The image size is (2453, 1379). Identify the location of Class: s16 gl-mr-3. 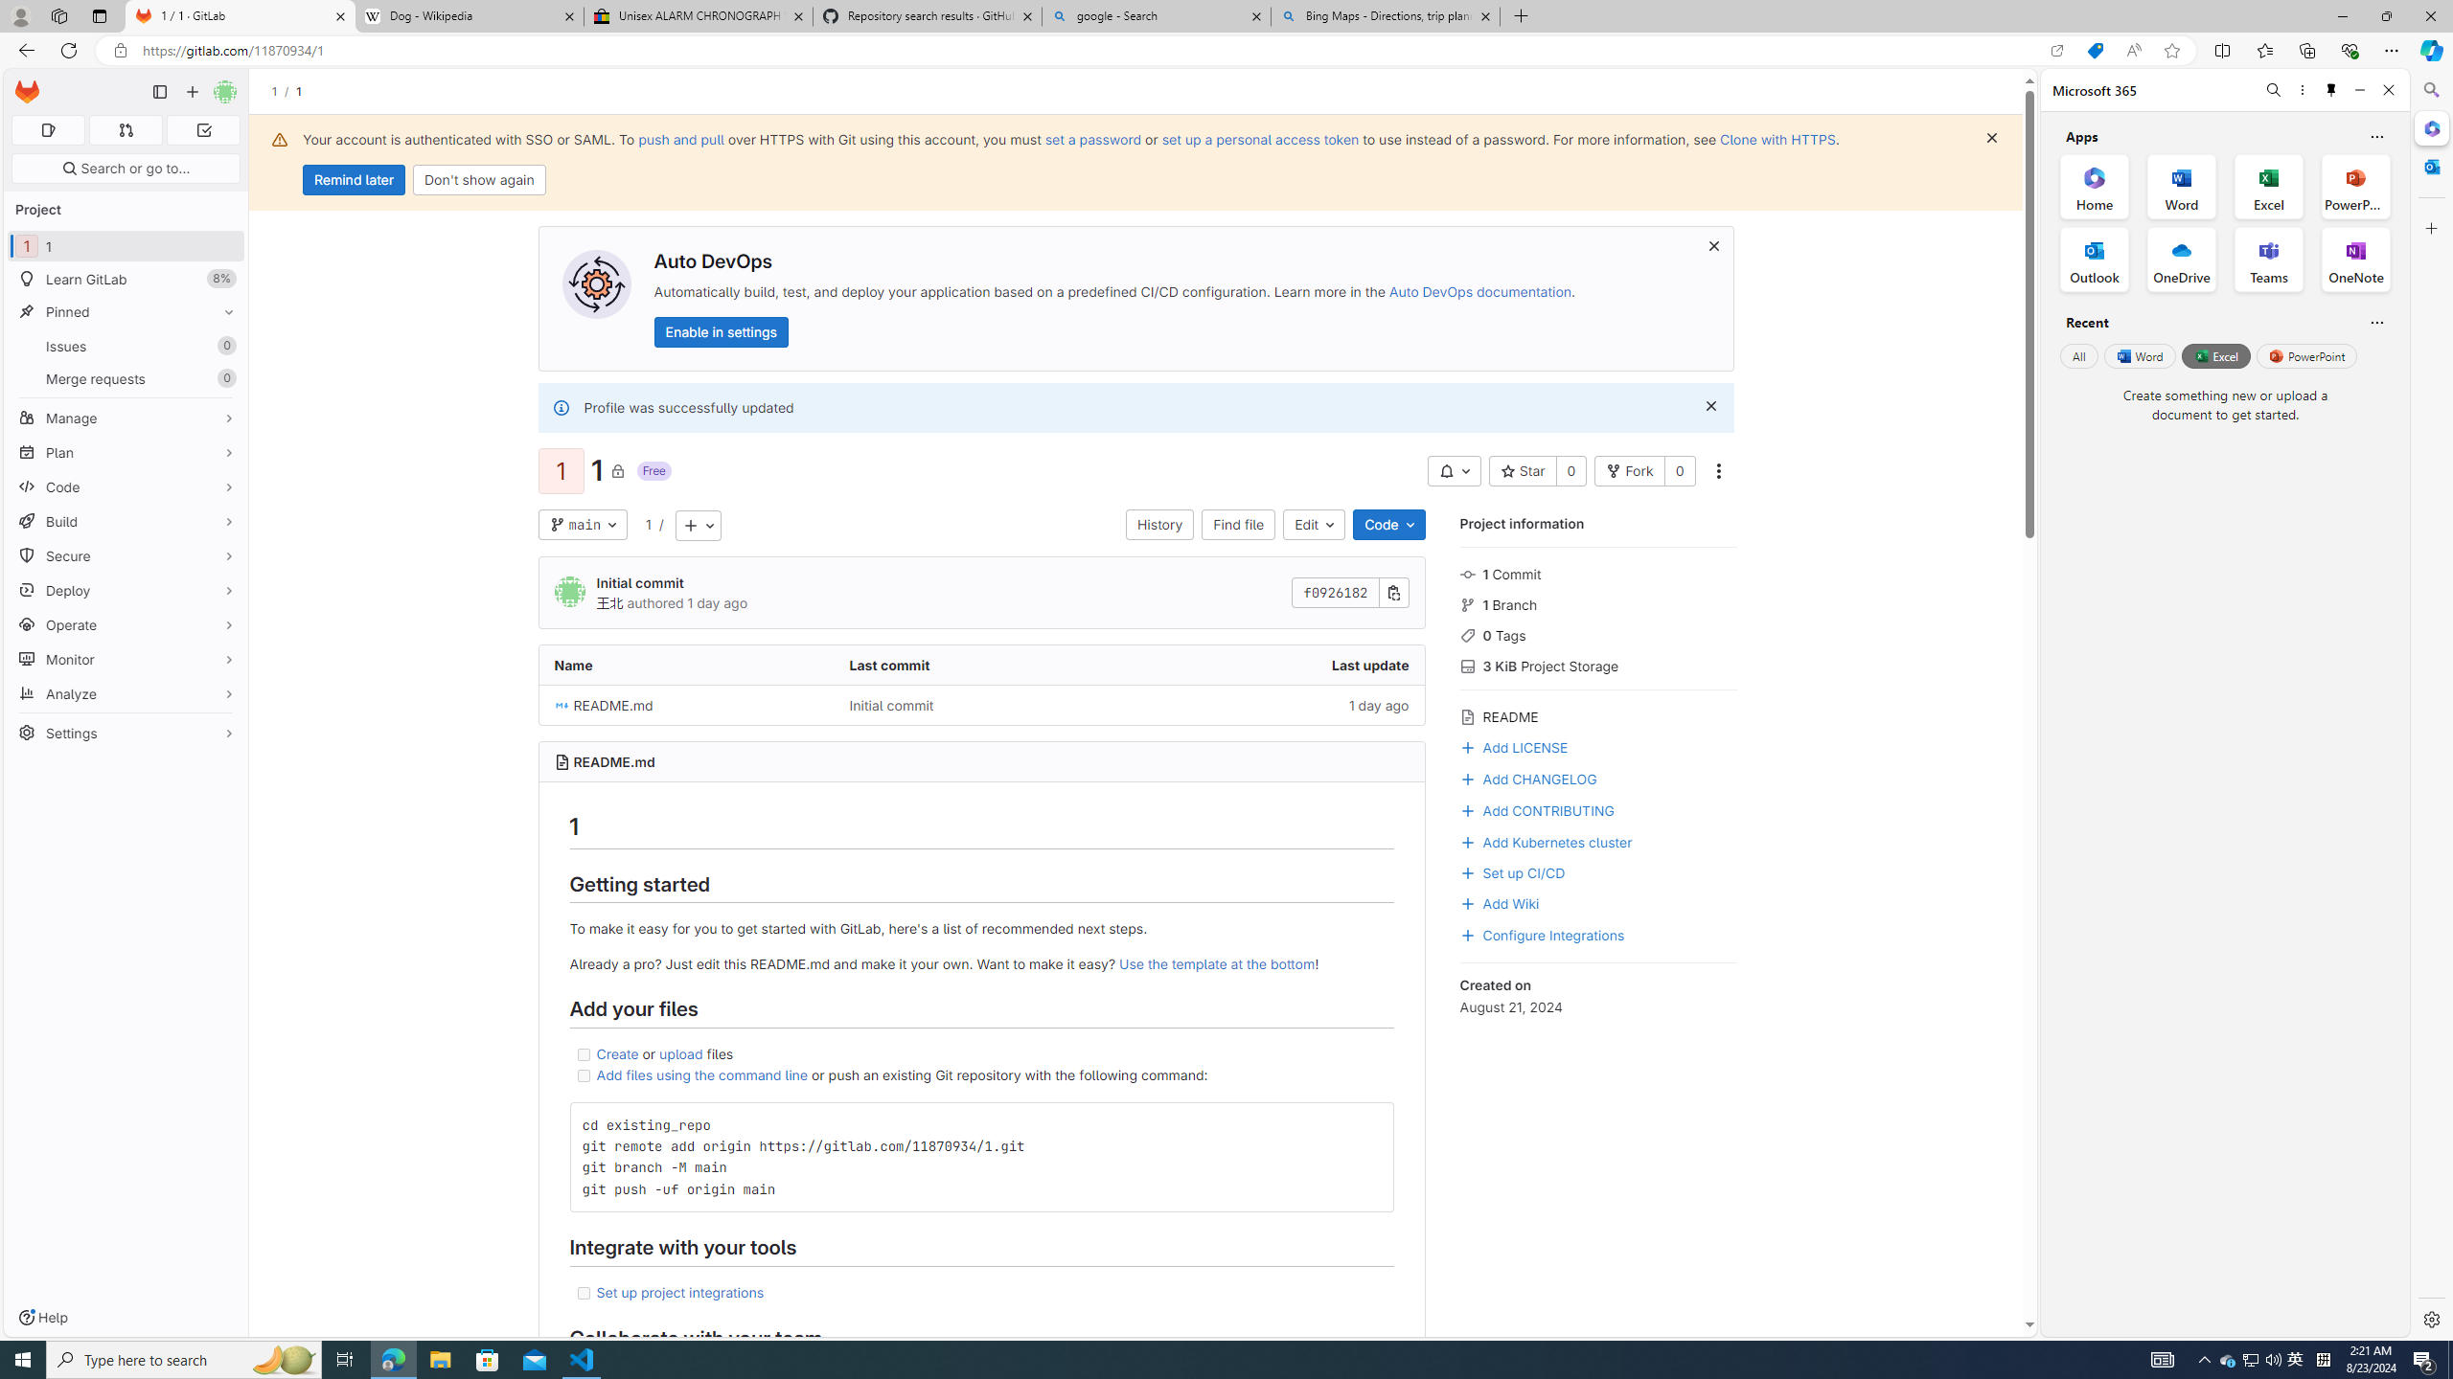
(1468, 904).